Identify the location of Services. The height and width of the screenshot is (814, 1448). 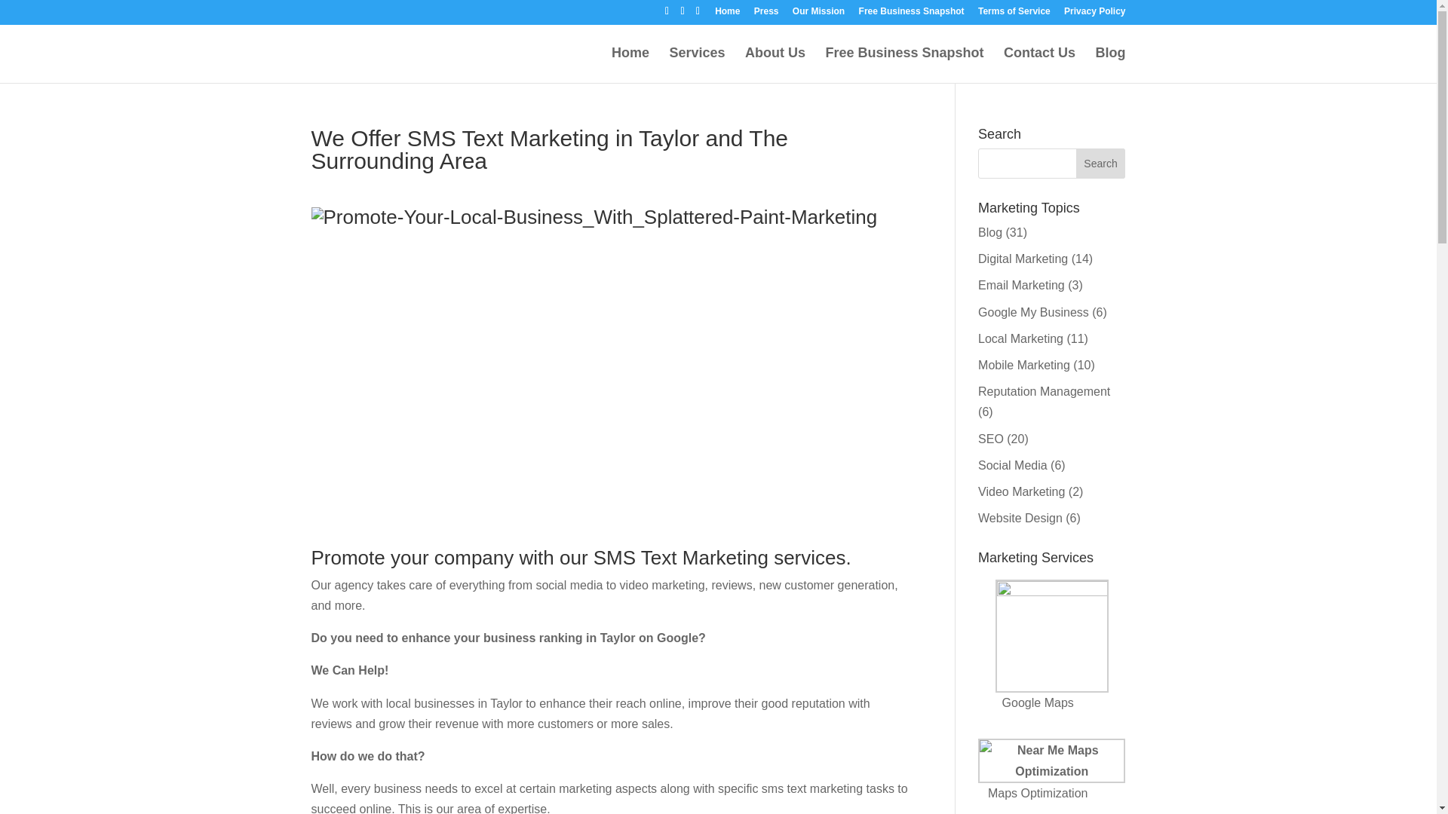
(697, 65).